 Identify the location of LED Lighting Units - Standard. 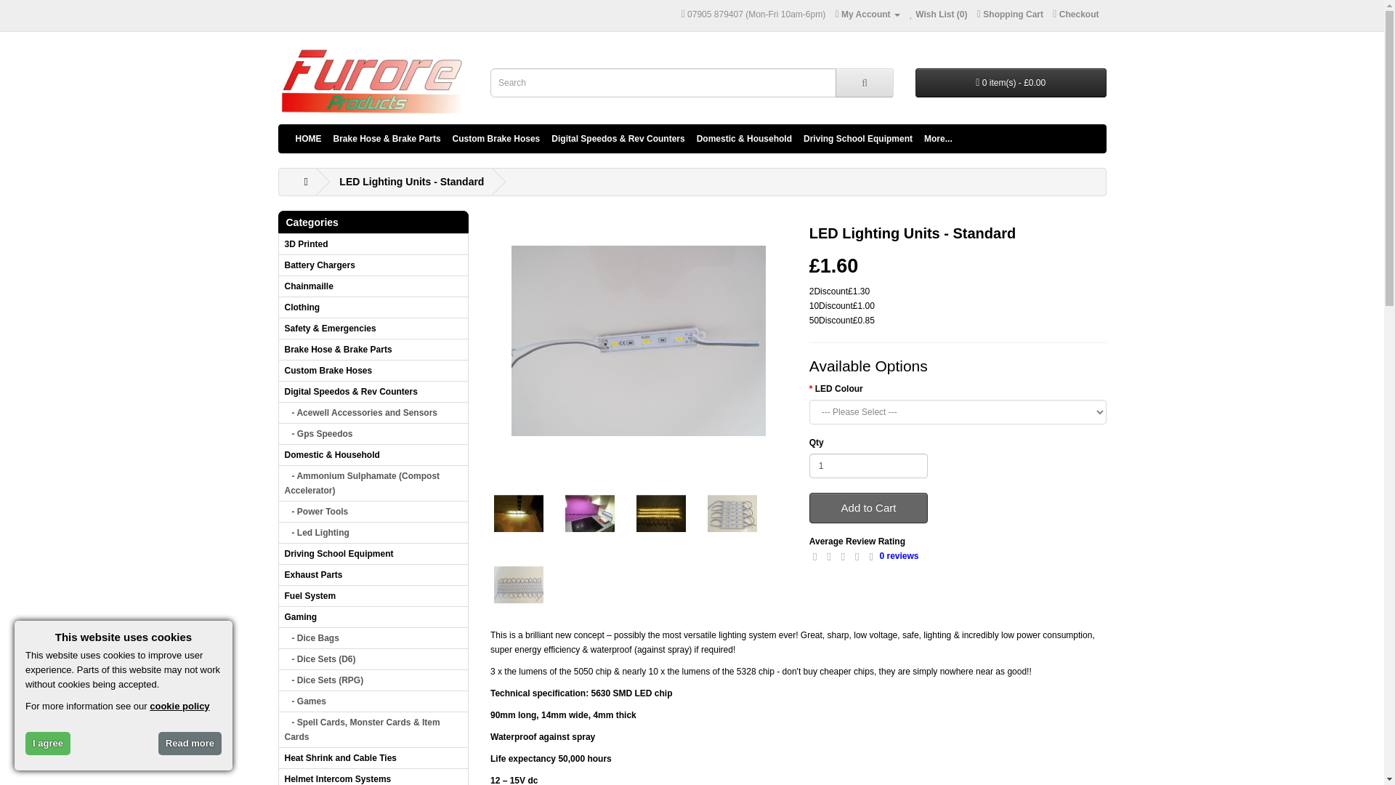
(639, 340).